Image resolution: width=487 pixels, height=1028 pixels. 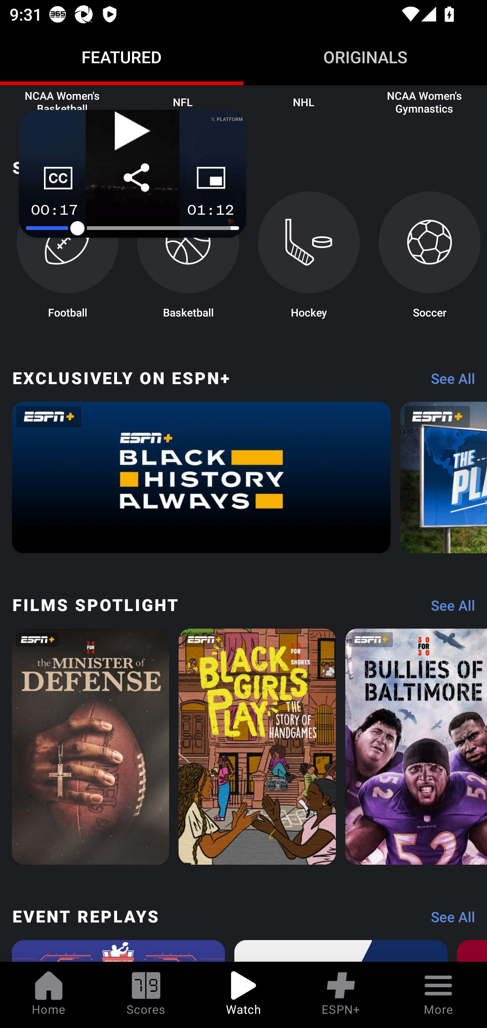 What do you see at coordinates (448, 382) in the screenshot?
I see `See All` at bounding box center [448, 382].